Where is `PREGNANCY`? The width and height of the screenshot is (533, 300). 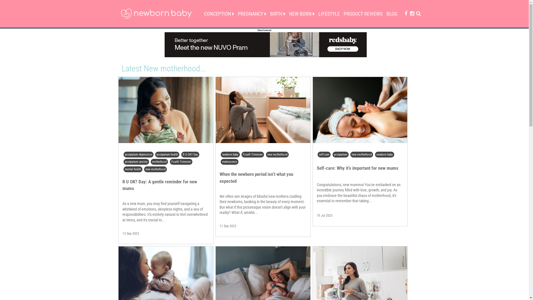 PREGNANCY is located at coordinates (252, 14).